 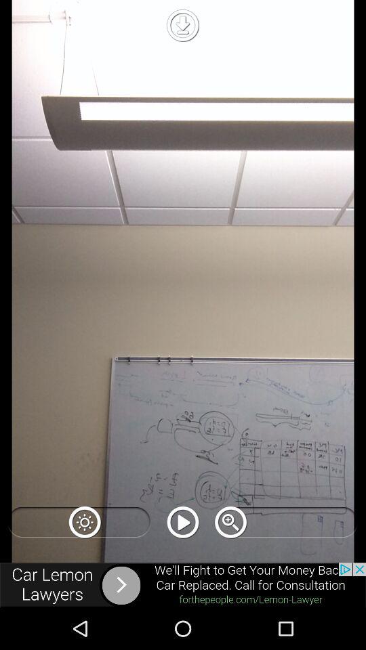 I want to click on play button, so click(x=183, y=522).